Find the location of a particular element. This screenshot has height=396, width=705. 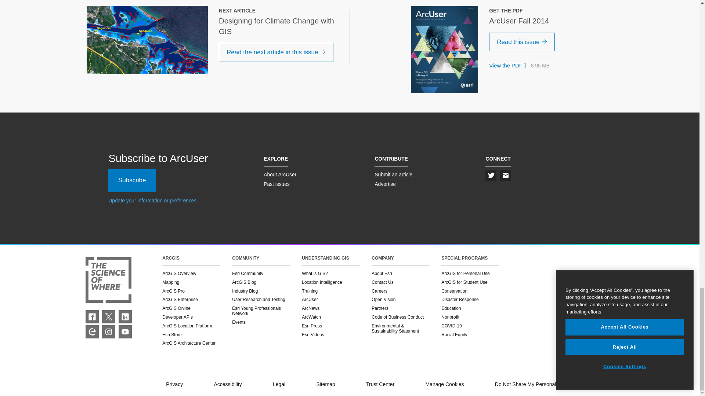

TwitterTwitter is located at coordinates (109, 317).